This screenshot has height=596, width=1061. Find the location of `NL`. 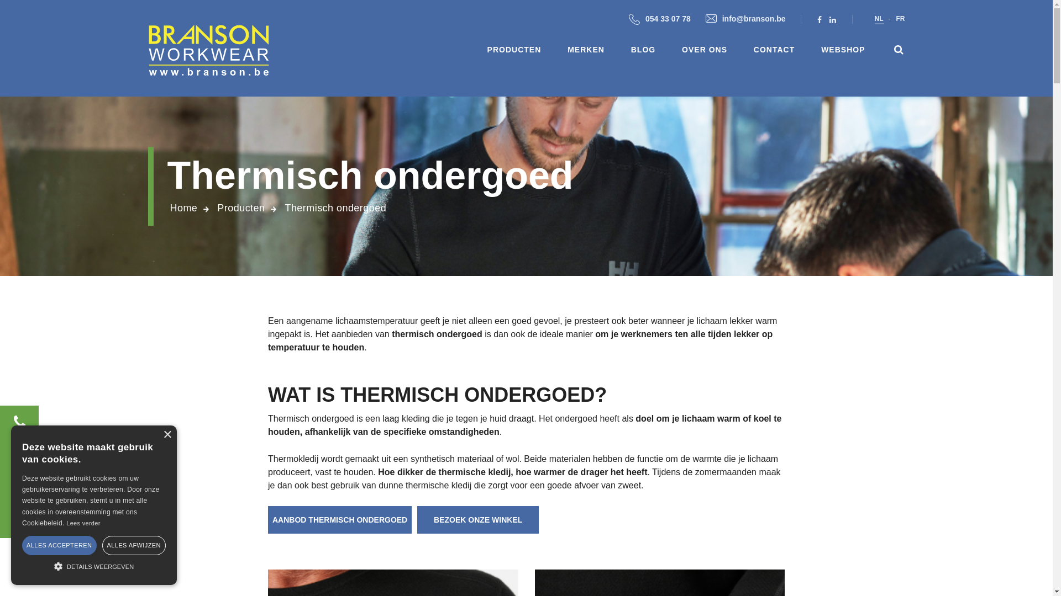

NL is located at coordinates (879, 19).